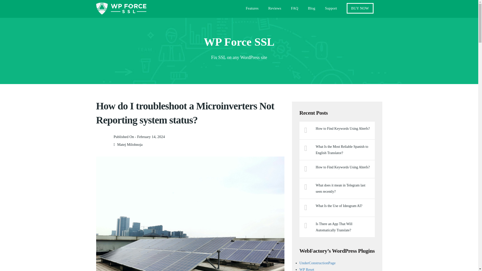  I want to click on BUY NOW, so click(360, 8).